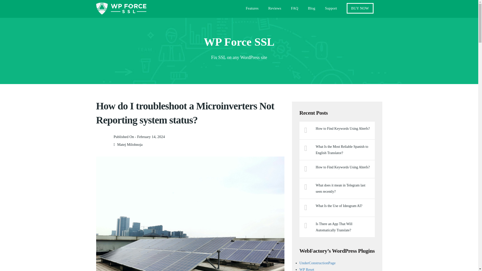  I want to click on BUY NOW, so click(360, 8).